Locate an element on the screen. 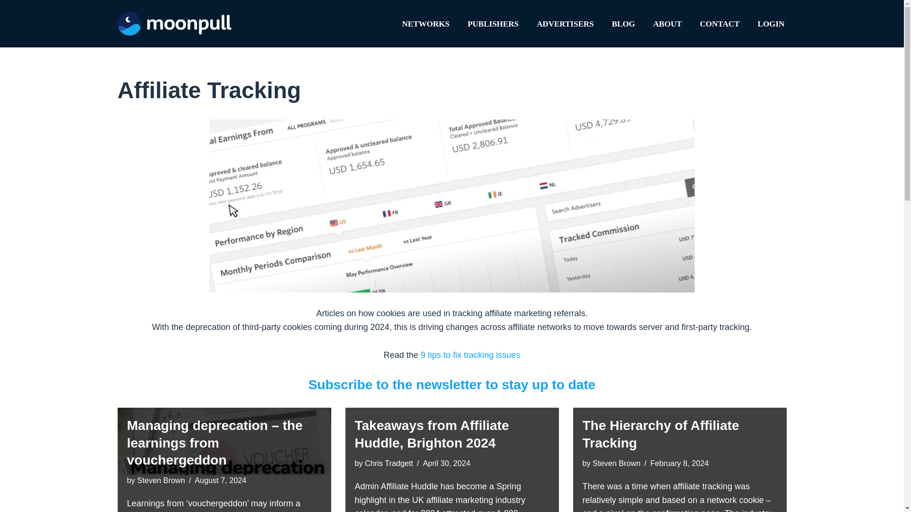  Posts by Chris Tradgett is located at coordinates (389, 463).